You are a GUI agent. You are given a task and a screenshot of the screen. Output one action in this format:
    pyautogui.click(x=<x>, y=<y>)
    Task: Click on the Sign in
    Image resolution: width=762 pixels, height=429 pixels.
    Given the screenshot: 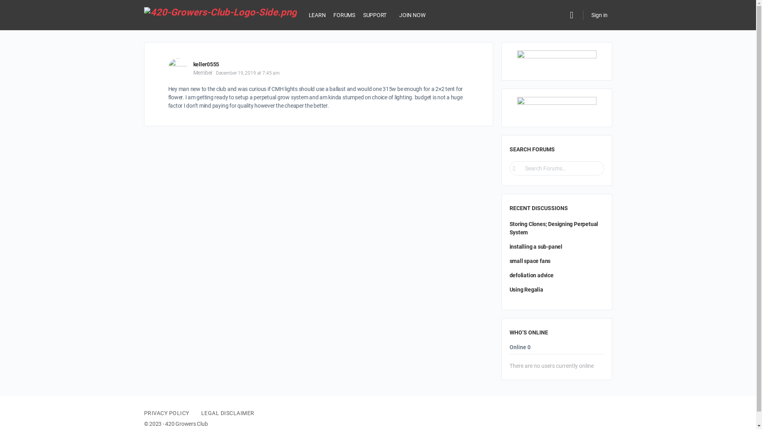 What is the action you would take?
    pyautogui.click(x=599, y=15)
    